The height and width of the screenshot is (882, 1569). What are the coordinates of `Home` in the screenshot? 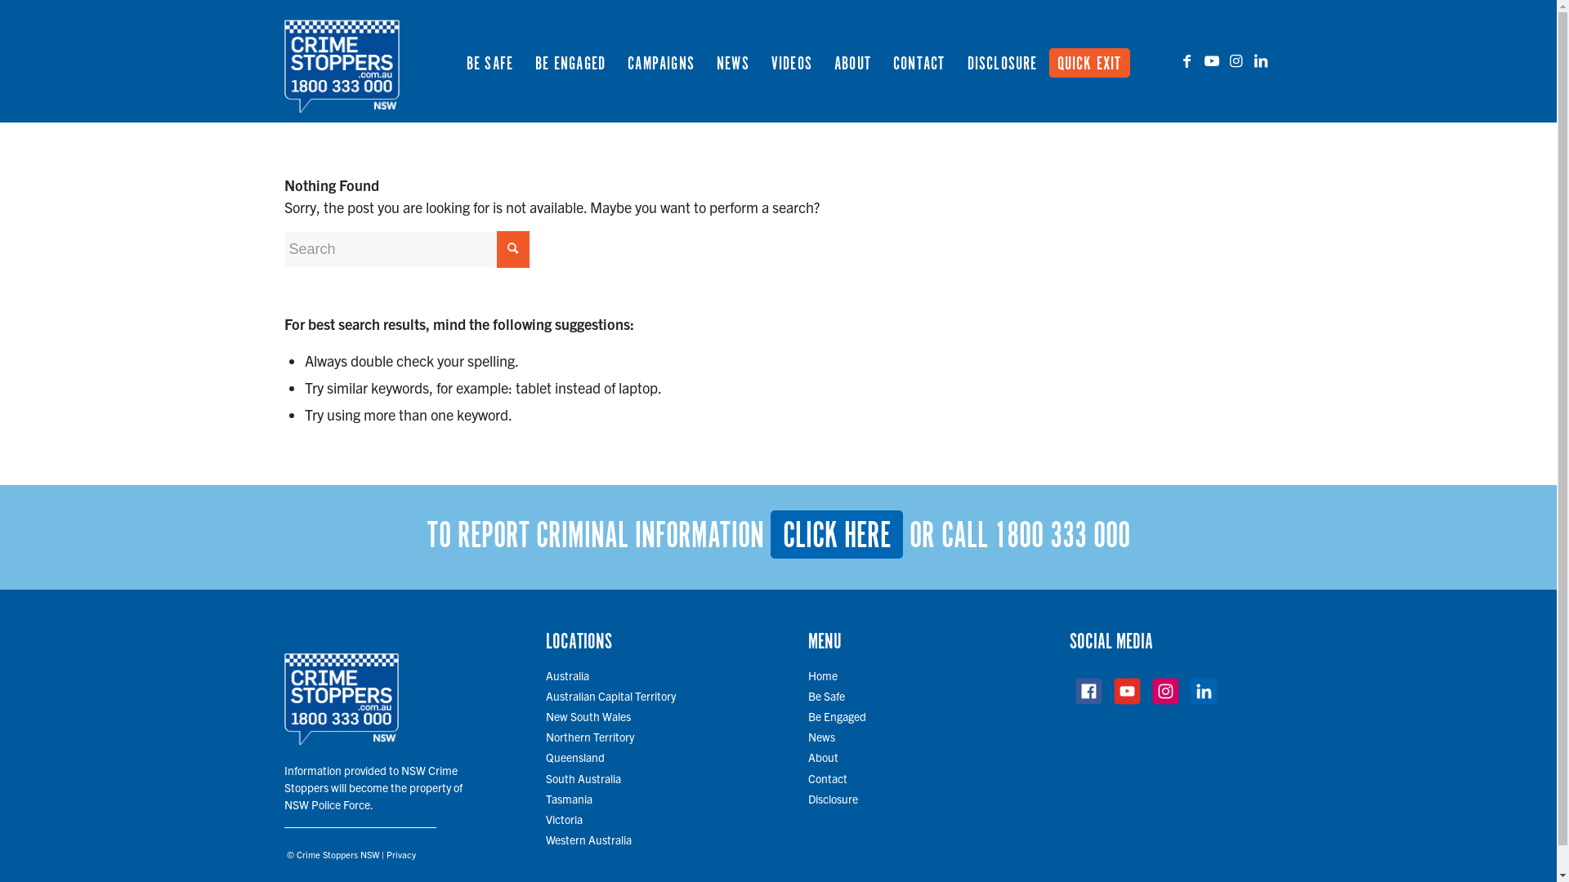 It's located at (823, 675).